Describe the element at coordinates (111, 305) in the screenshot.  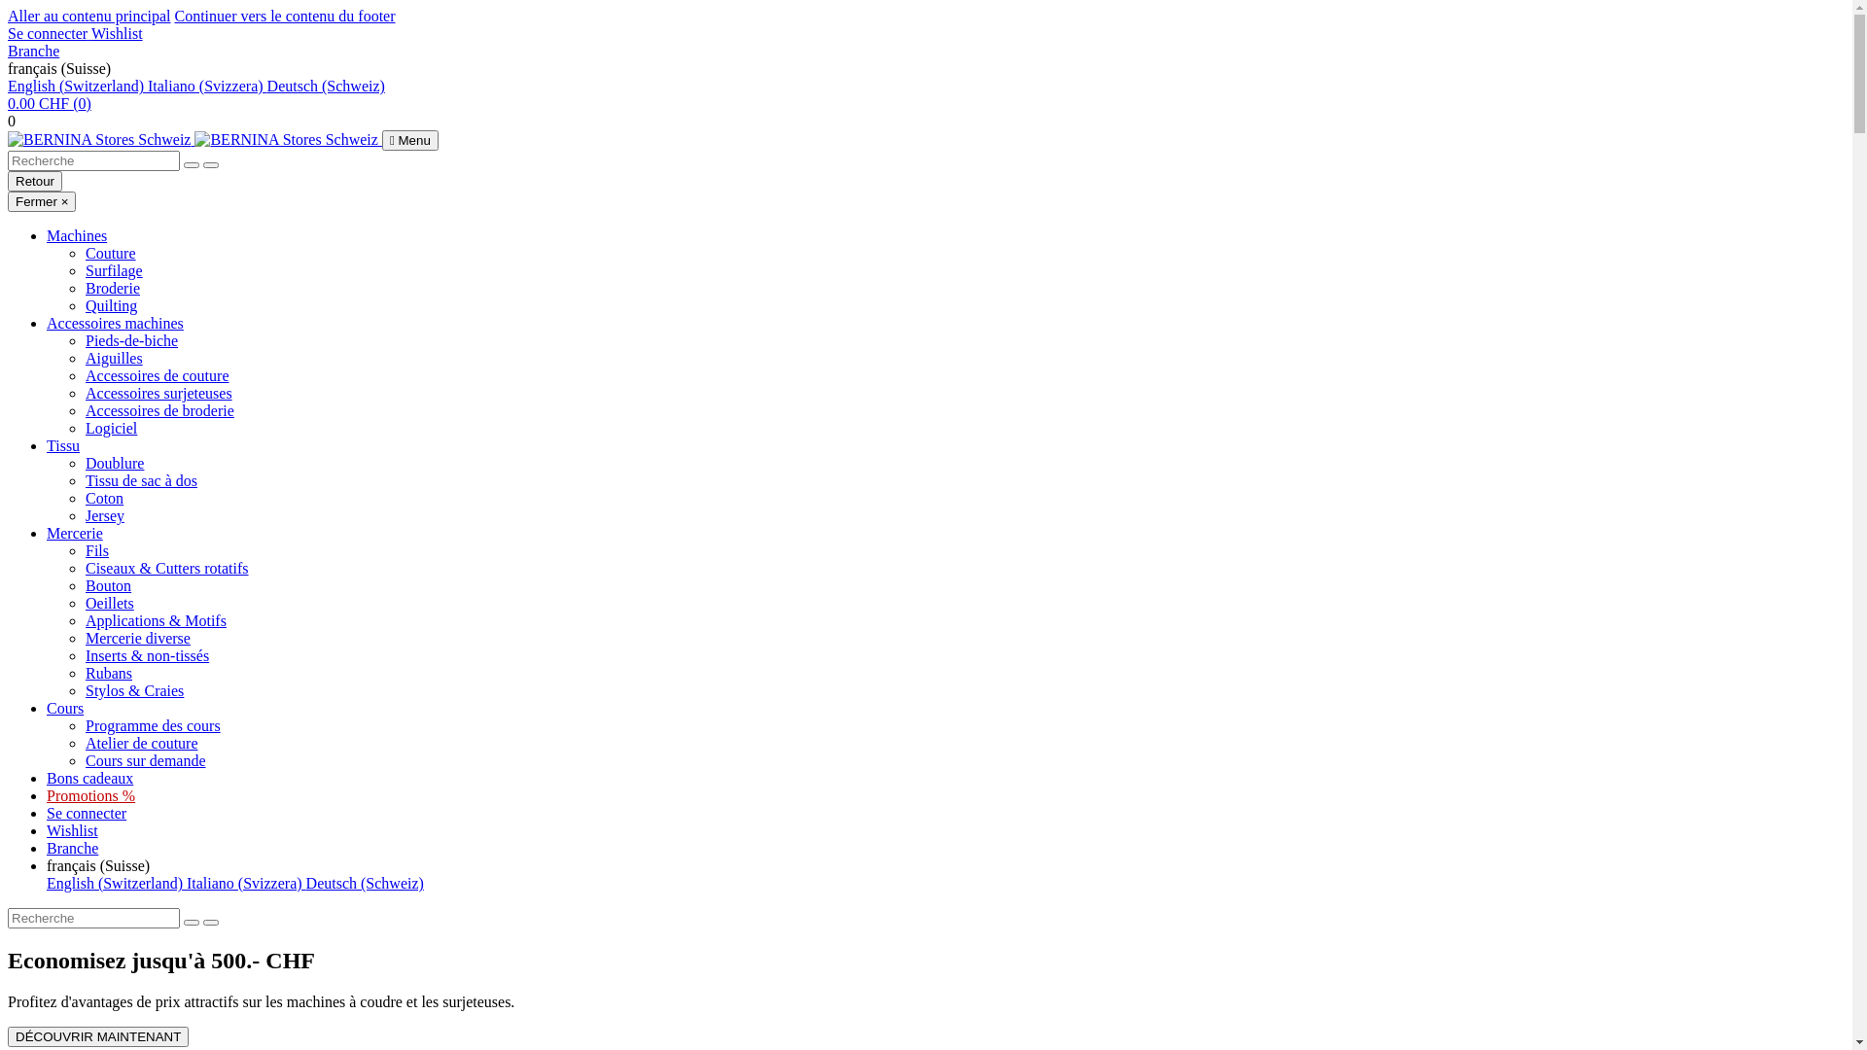
I see `Quilting` at that location.